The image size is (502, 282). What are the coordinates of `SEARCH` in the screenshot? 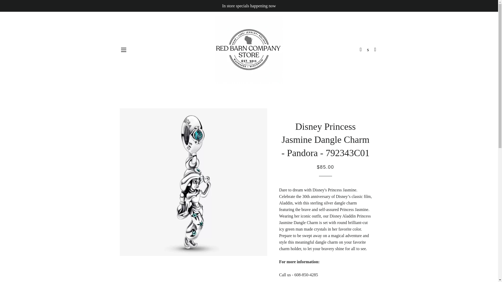 It's located at (368, 50).